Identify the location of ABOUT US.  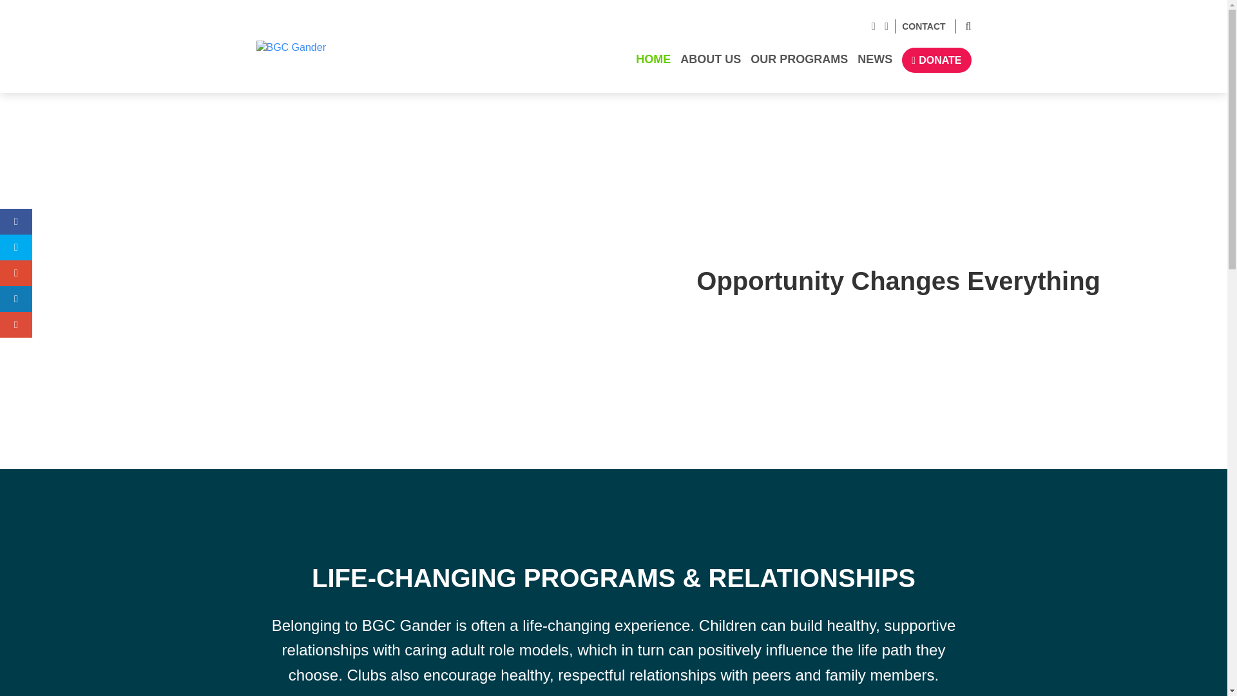
(711, 64).